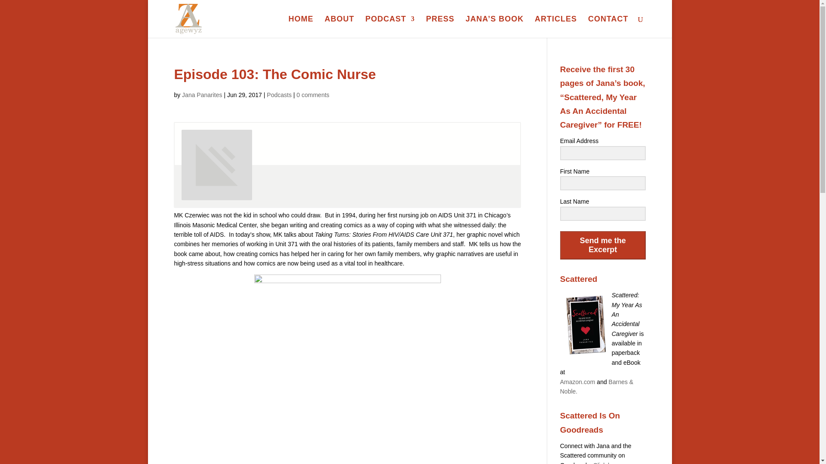 Image resolution: width=826 pixels, height=464 pixels. Describe the element at coordinates (202, 95) in the screenshot. I see `Posts by Jana Panarites` at that location.